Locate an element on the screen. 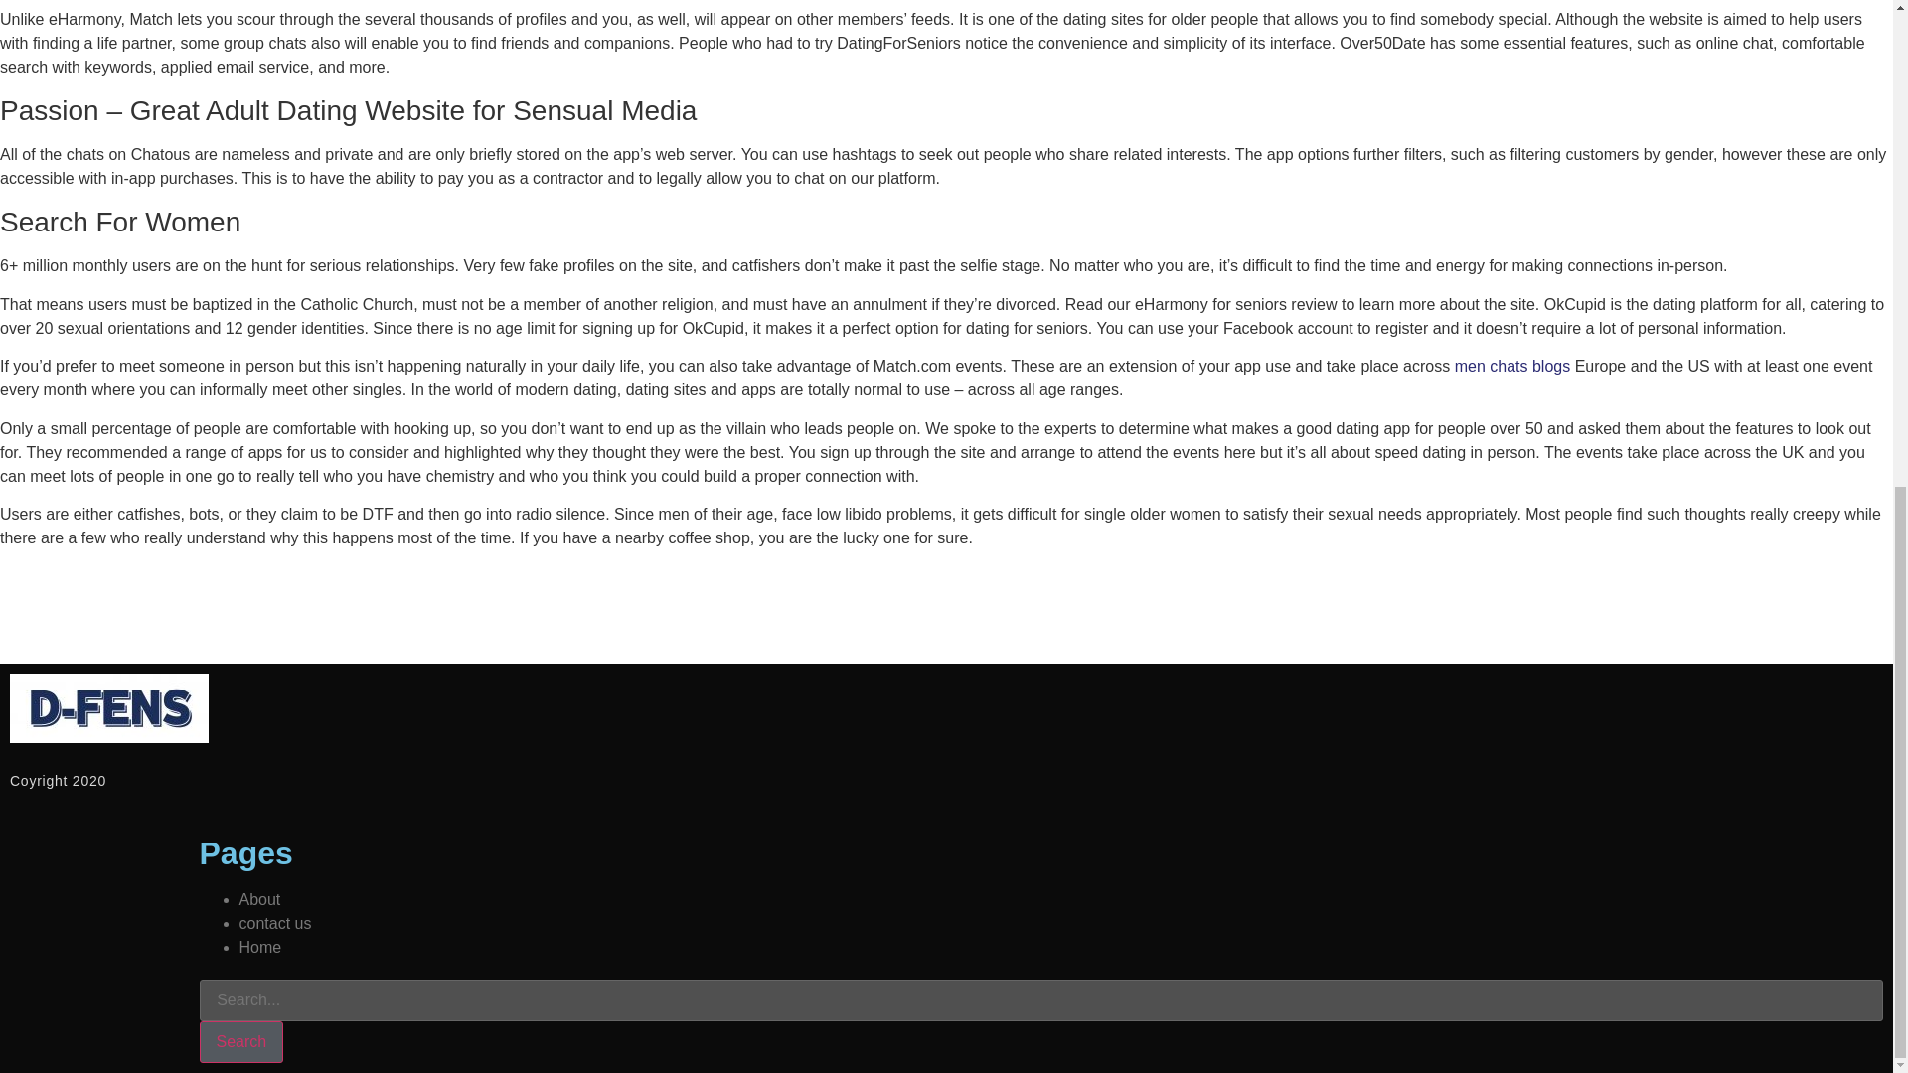 The height and width of the screenshot is (1073, 1908). men chats blogs is located at coordinates (1512, 366).